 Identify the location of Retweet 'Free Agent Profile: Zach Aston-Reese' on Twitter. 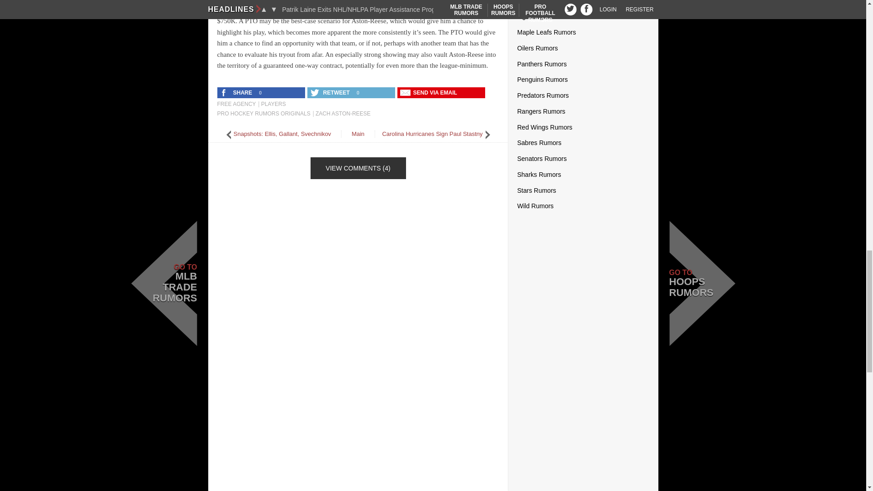
(331, 93).